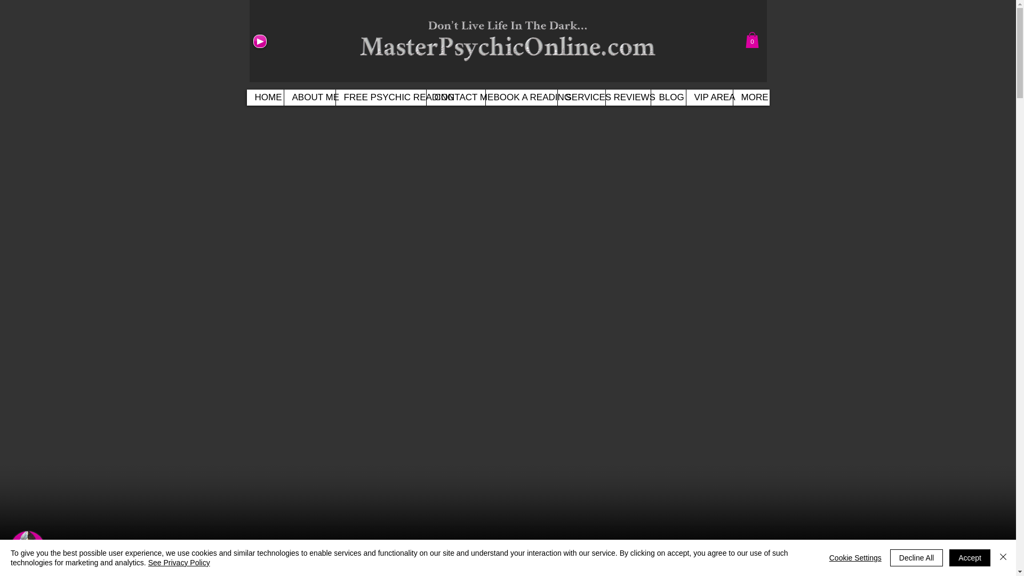 Image resolution: width=1024 pixels, height=576 pixels. Describe the element at coordinates (265, 97) in the screenshot. I see `HOME` at that location.